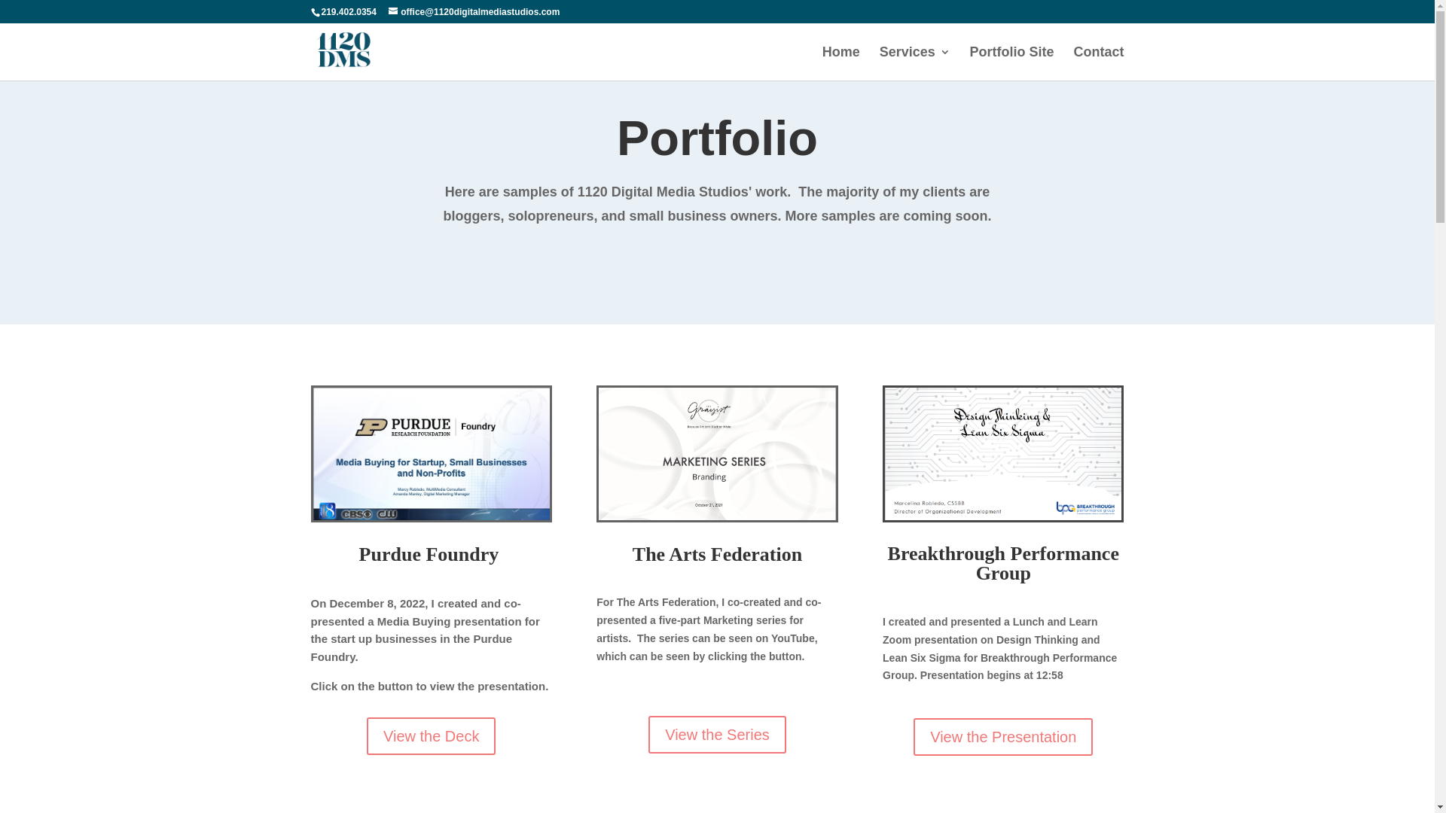  What do you see at coordinates (1100, 63) in the screenshot?
I see `Contact` at bounding box center [1100, 63].